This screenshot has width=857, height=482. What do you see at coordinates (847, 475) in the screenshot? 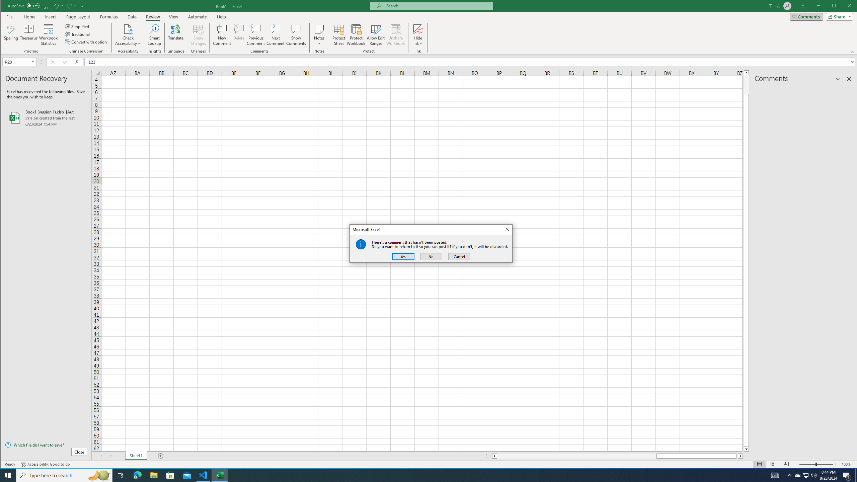
I see `Action Center, 5 new notifications` at bounding box center [847, 475].